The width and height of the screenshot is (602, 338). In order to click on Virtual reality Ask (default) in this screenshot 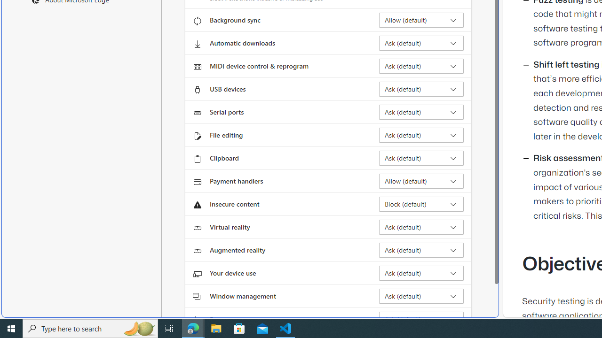, I will do `click(421, 227)`.